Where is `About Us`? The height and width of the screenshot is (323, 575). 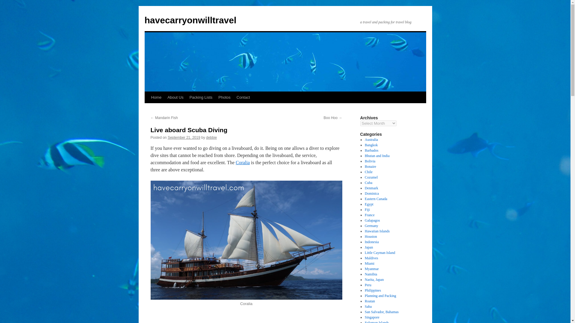 About Us is located at coordinates (175, 97).